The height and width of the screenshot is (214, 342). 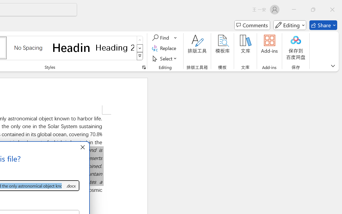 I want to click on Heading 1, so click(x=72, y=48).